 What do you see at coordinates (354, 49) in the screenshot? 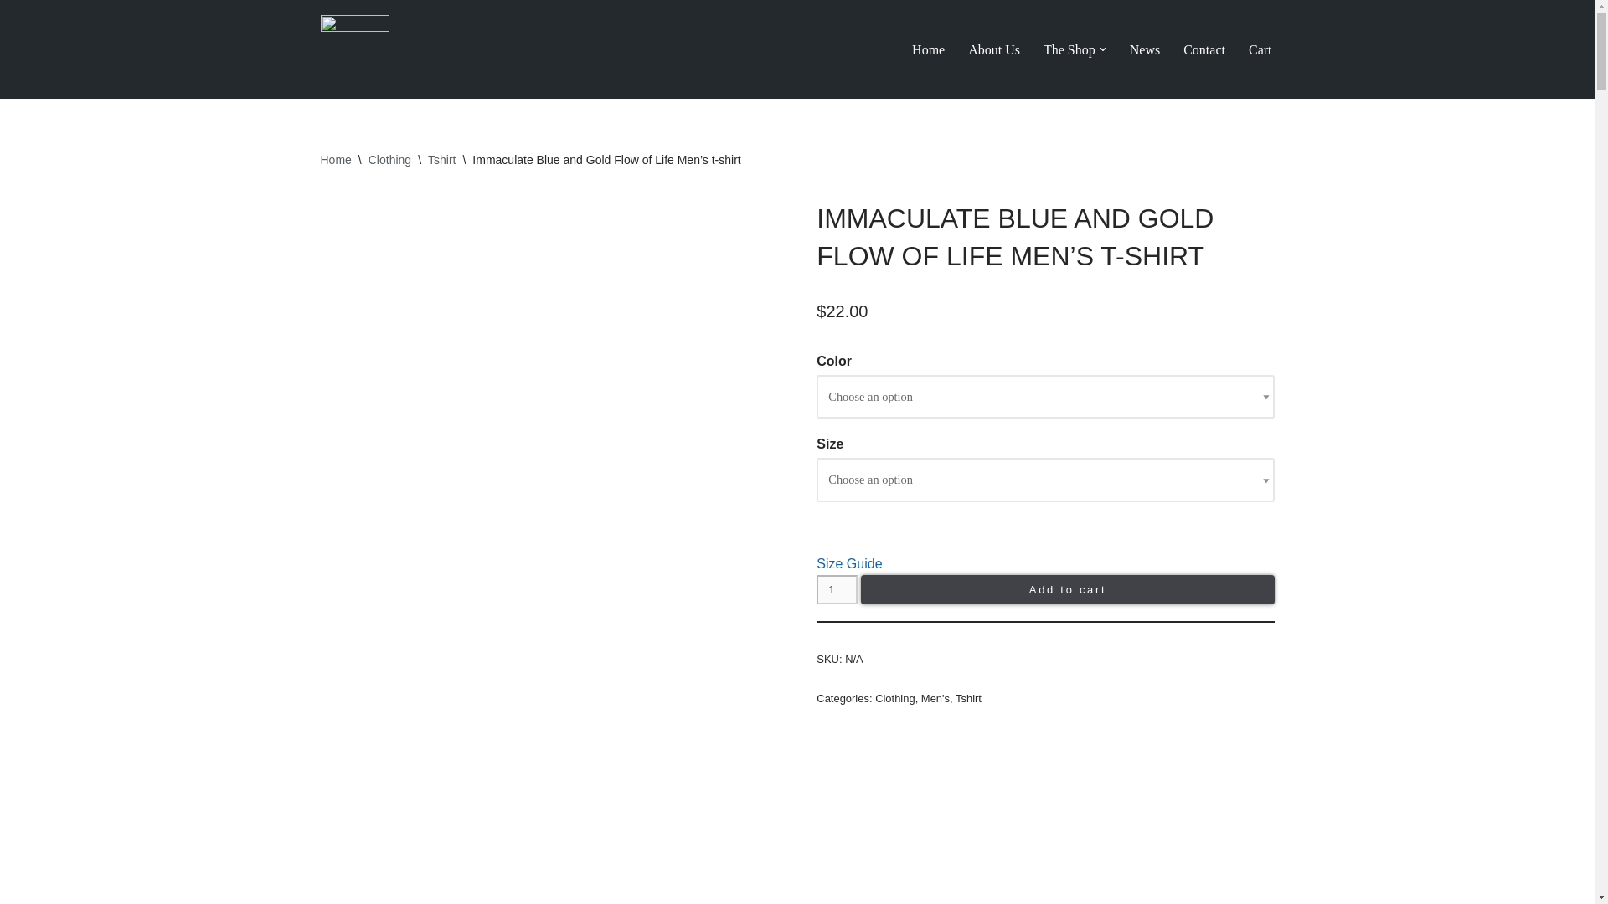
I see `SACRED ATTIRE` at bounding box center [354, 49].